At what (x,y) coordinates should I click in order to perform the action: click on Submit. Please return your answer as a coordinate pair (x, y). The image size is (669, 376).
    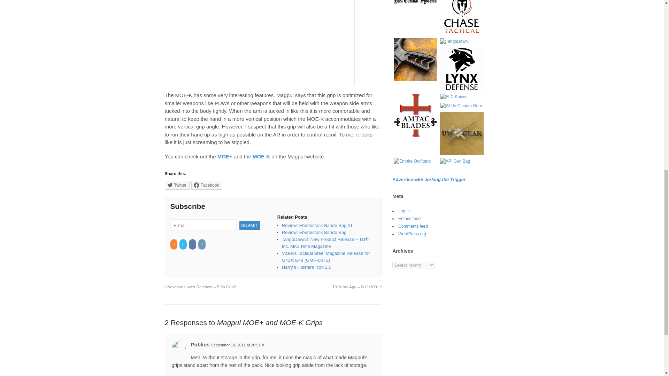
    Looking at the image, I should click on (249, 225).